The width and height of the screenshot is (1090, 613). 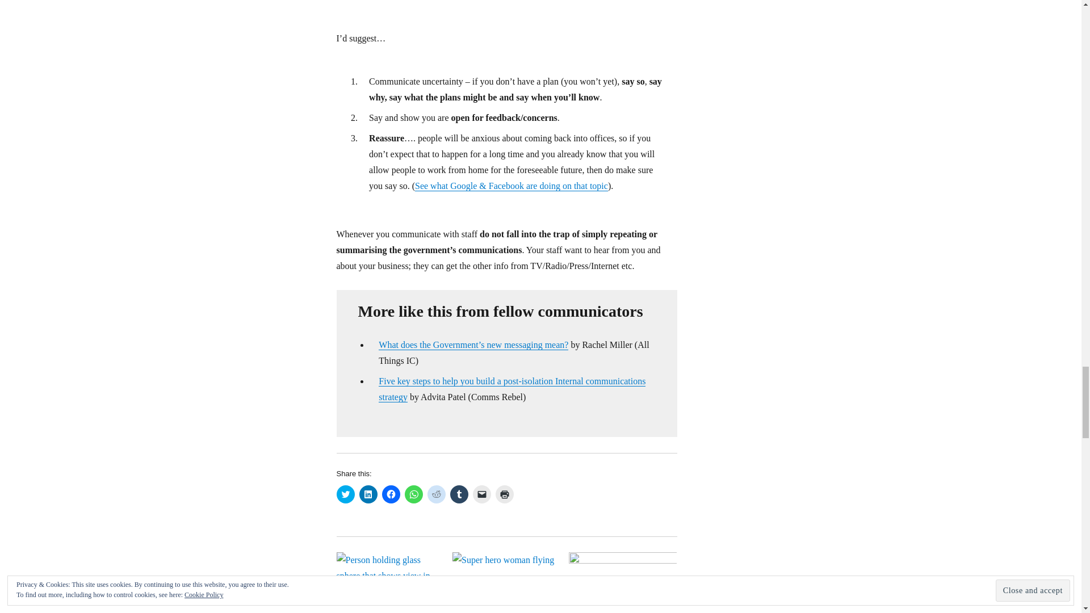 I want to click on Click to share on Facebook, so click(x=391, y=494).